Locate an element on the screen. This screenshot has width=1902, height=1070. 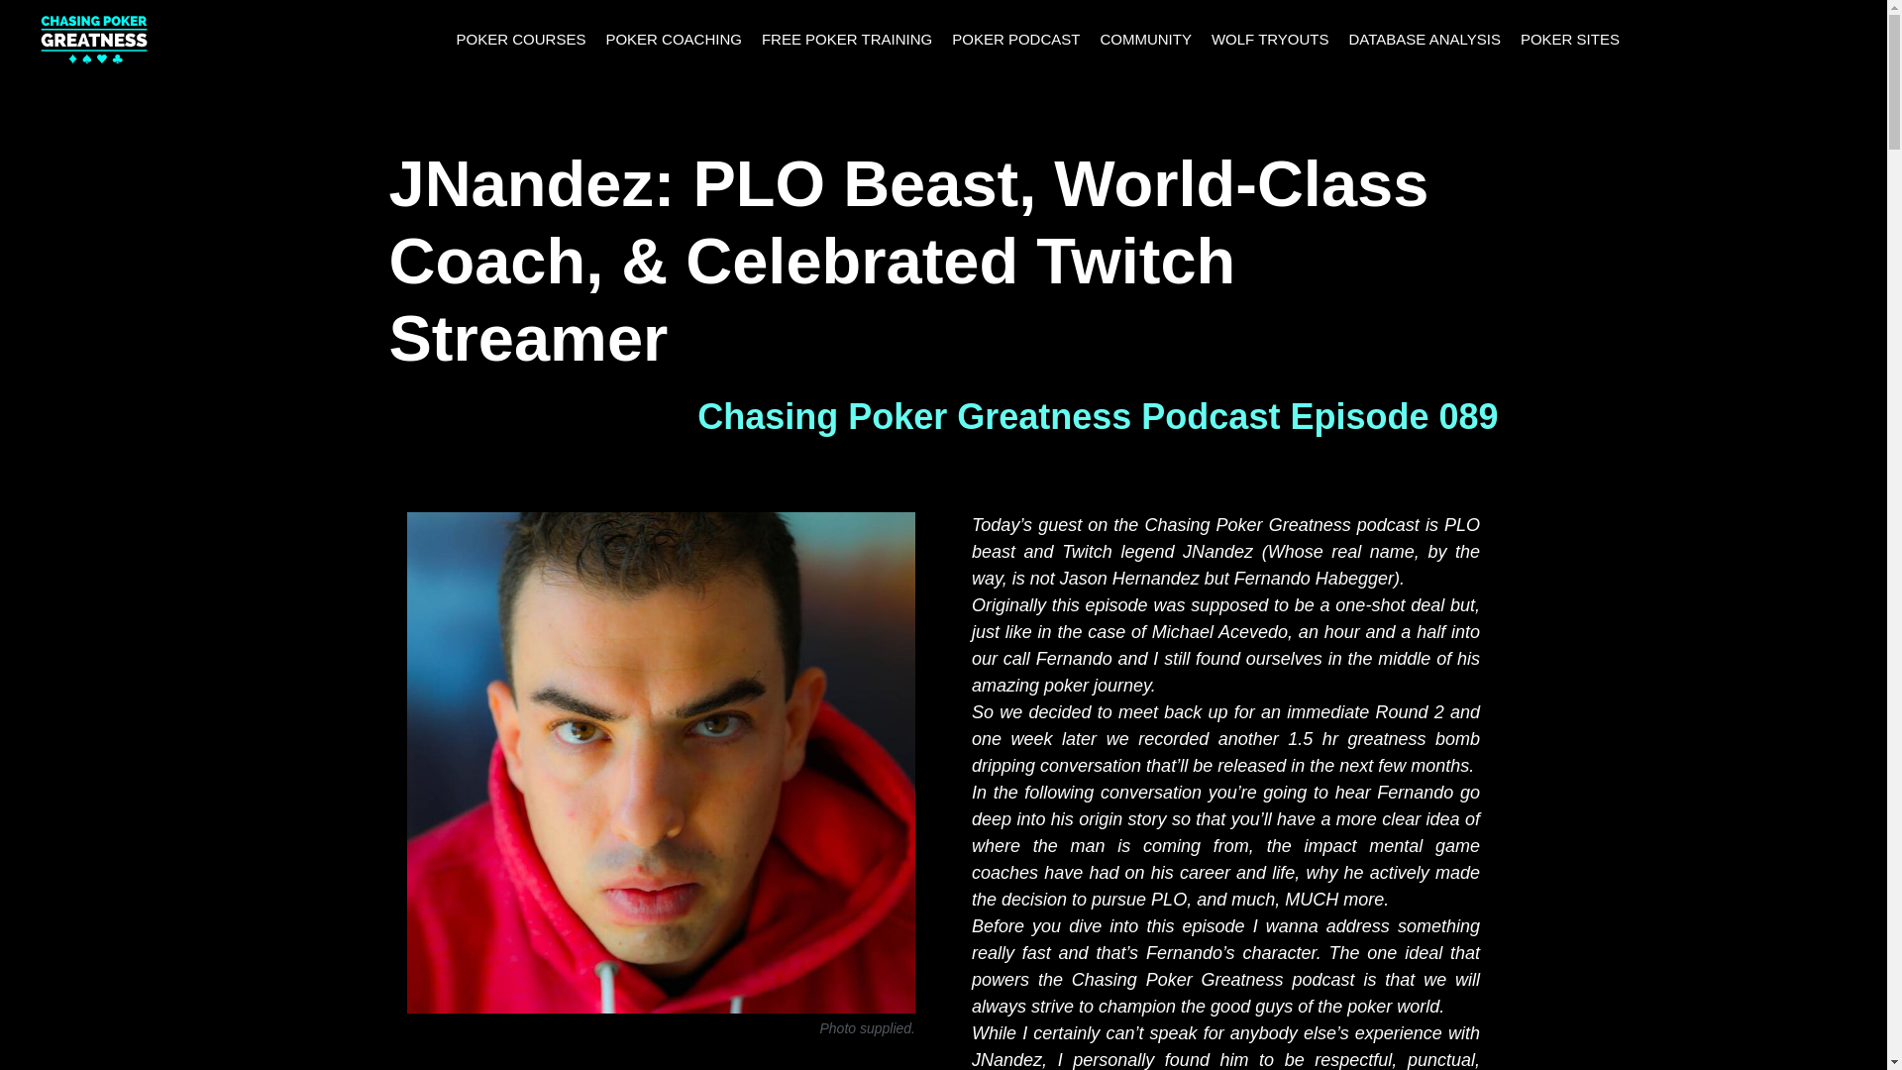
FREE POKER TRAINING is located at coordinates (846, 40).